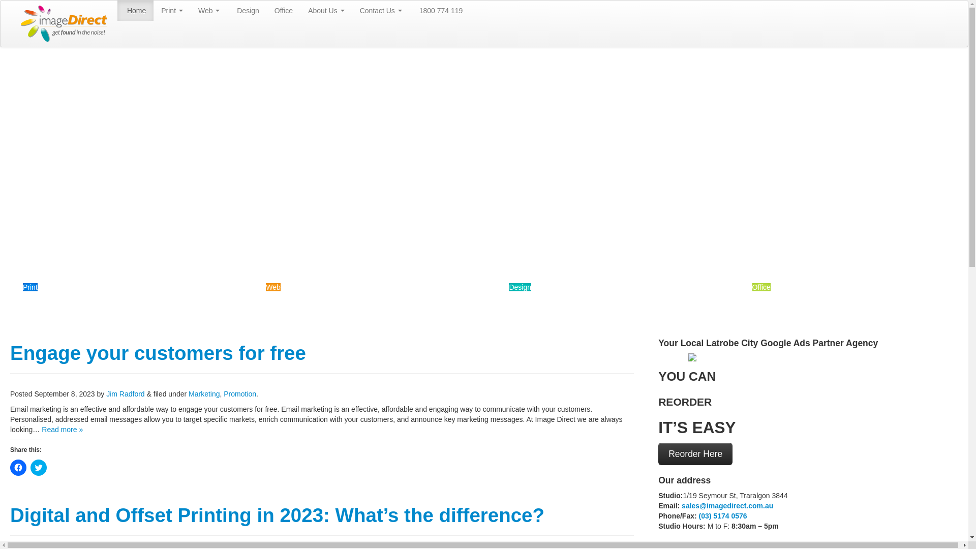  What do you see at coordinates (247, 11) in the screenshot?
I see ` Design` at bounding box center [247, 11].